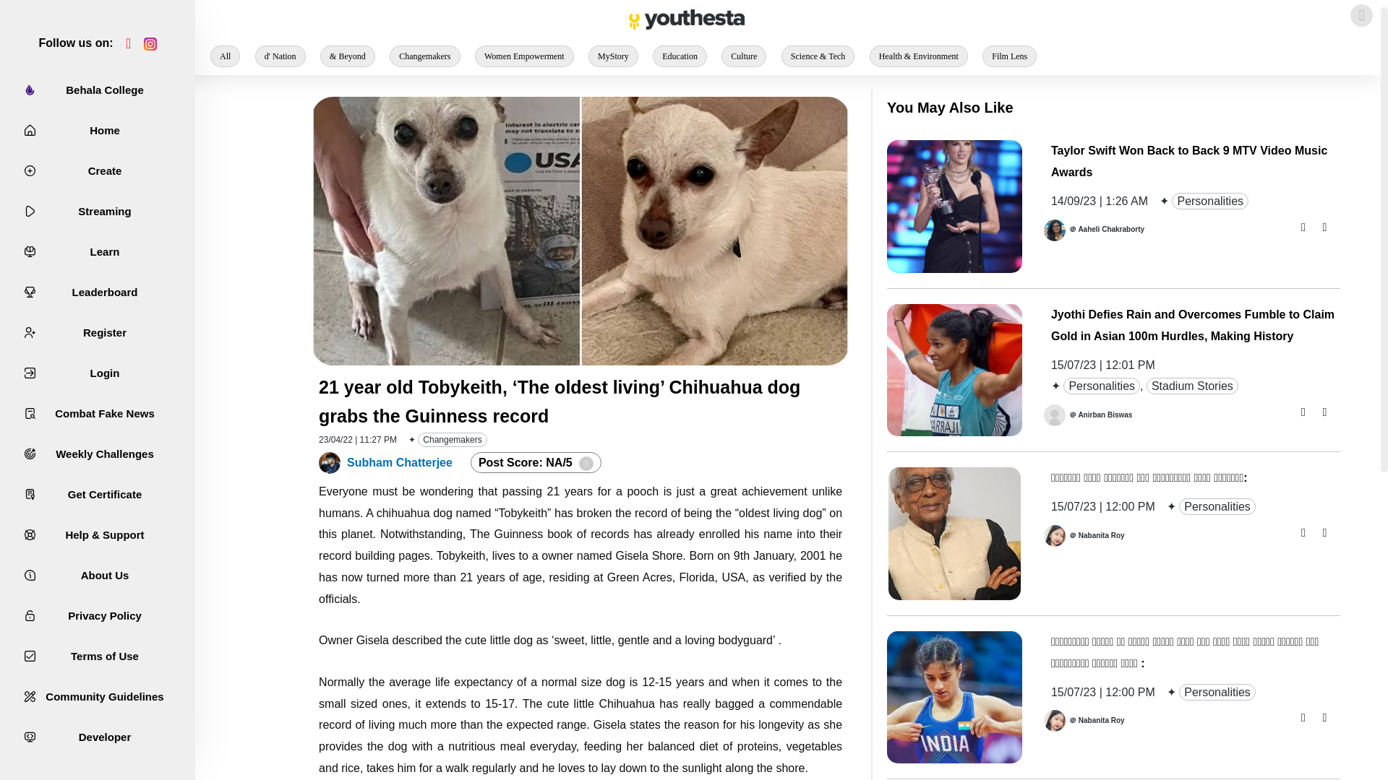 The image size is (1388, 780). Describe the element at coordinates (613, 56) in the screenshot. I see `MyStory` at that location.